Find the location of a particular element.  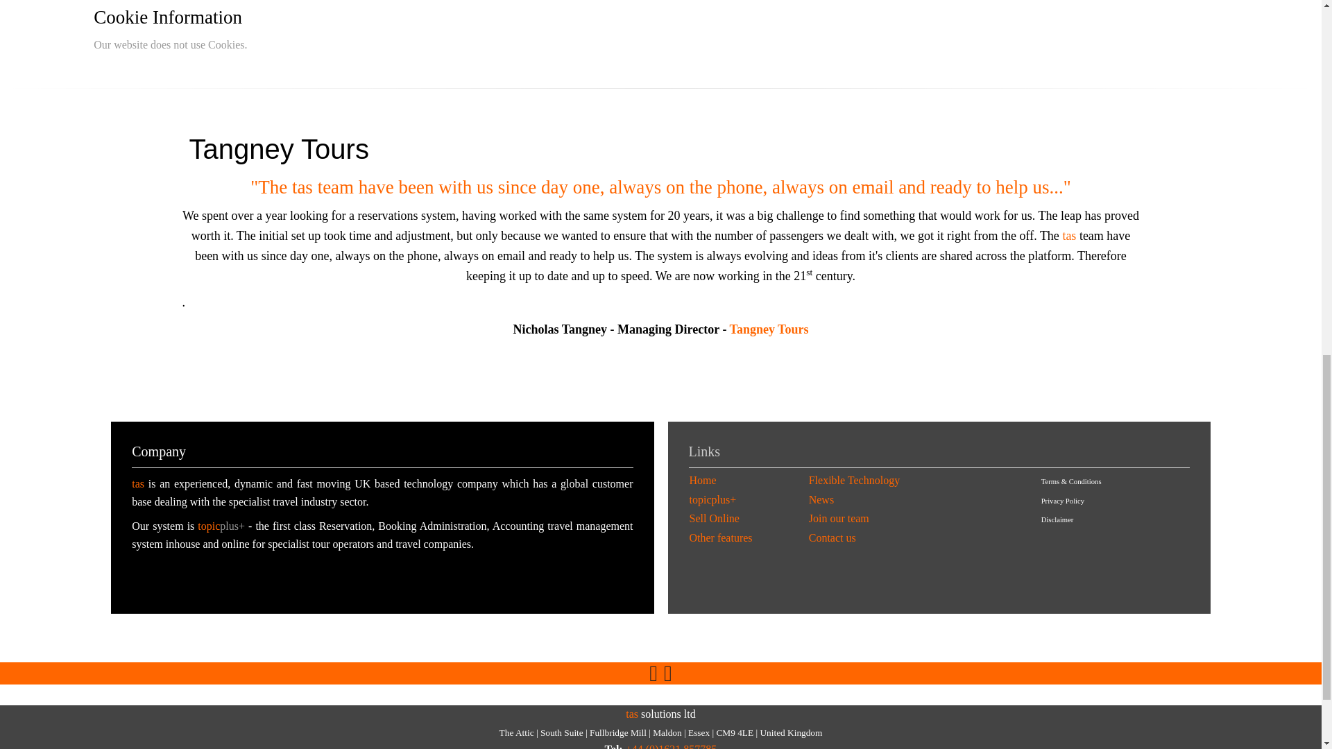

Disclaimer is located at coordinates (1057, 519).